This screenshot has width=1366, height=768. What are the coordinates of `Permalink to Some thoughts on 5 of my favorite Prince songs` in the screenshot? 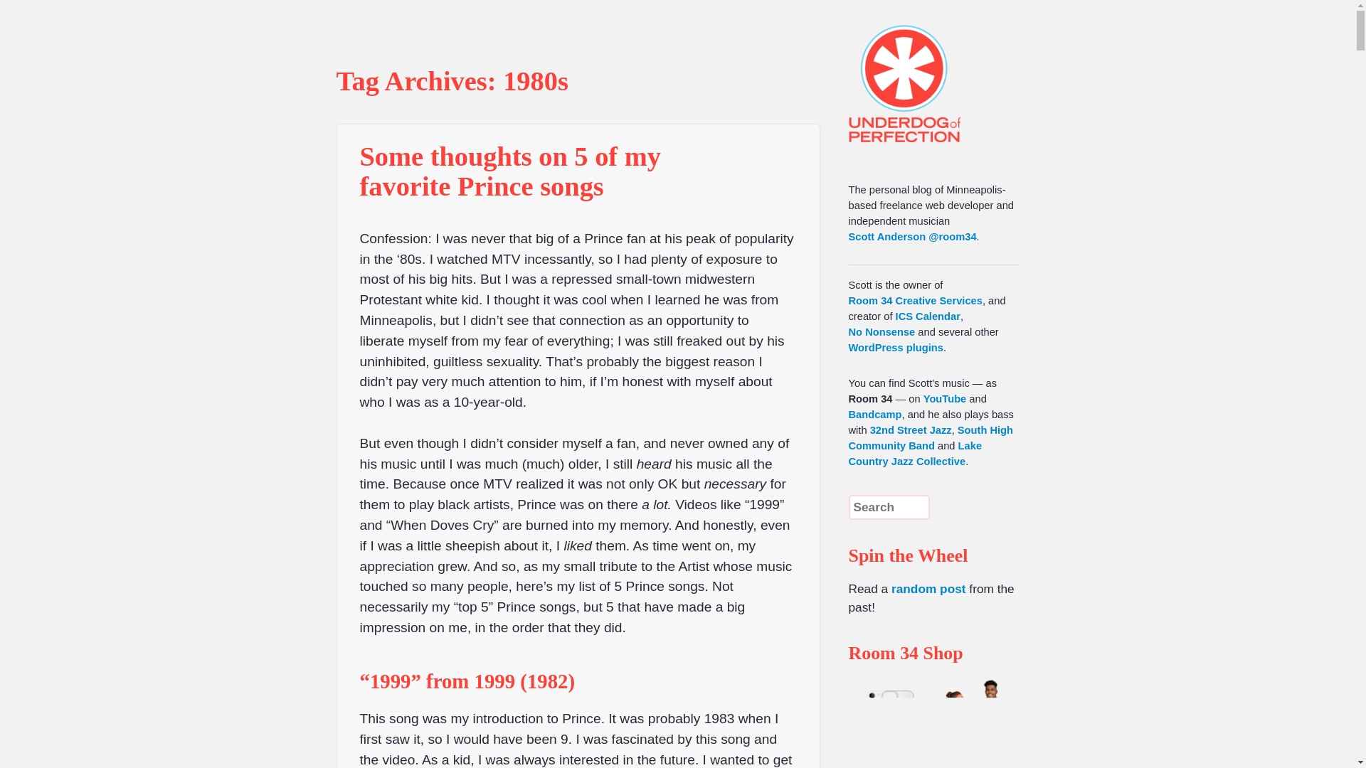 It's located at (511, 171).